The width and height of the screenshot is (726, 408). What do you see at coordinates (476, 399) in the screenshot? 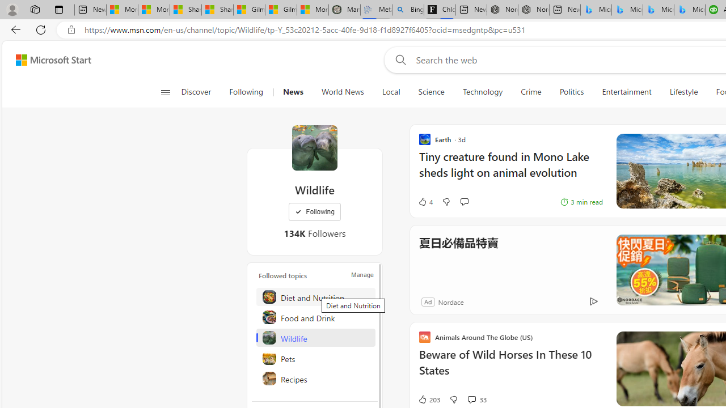
I see `View comments 33 Comment` at bounding box center [476, 399].